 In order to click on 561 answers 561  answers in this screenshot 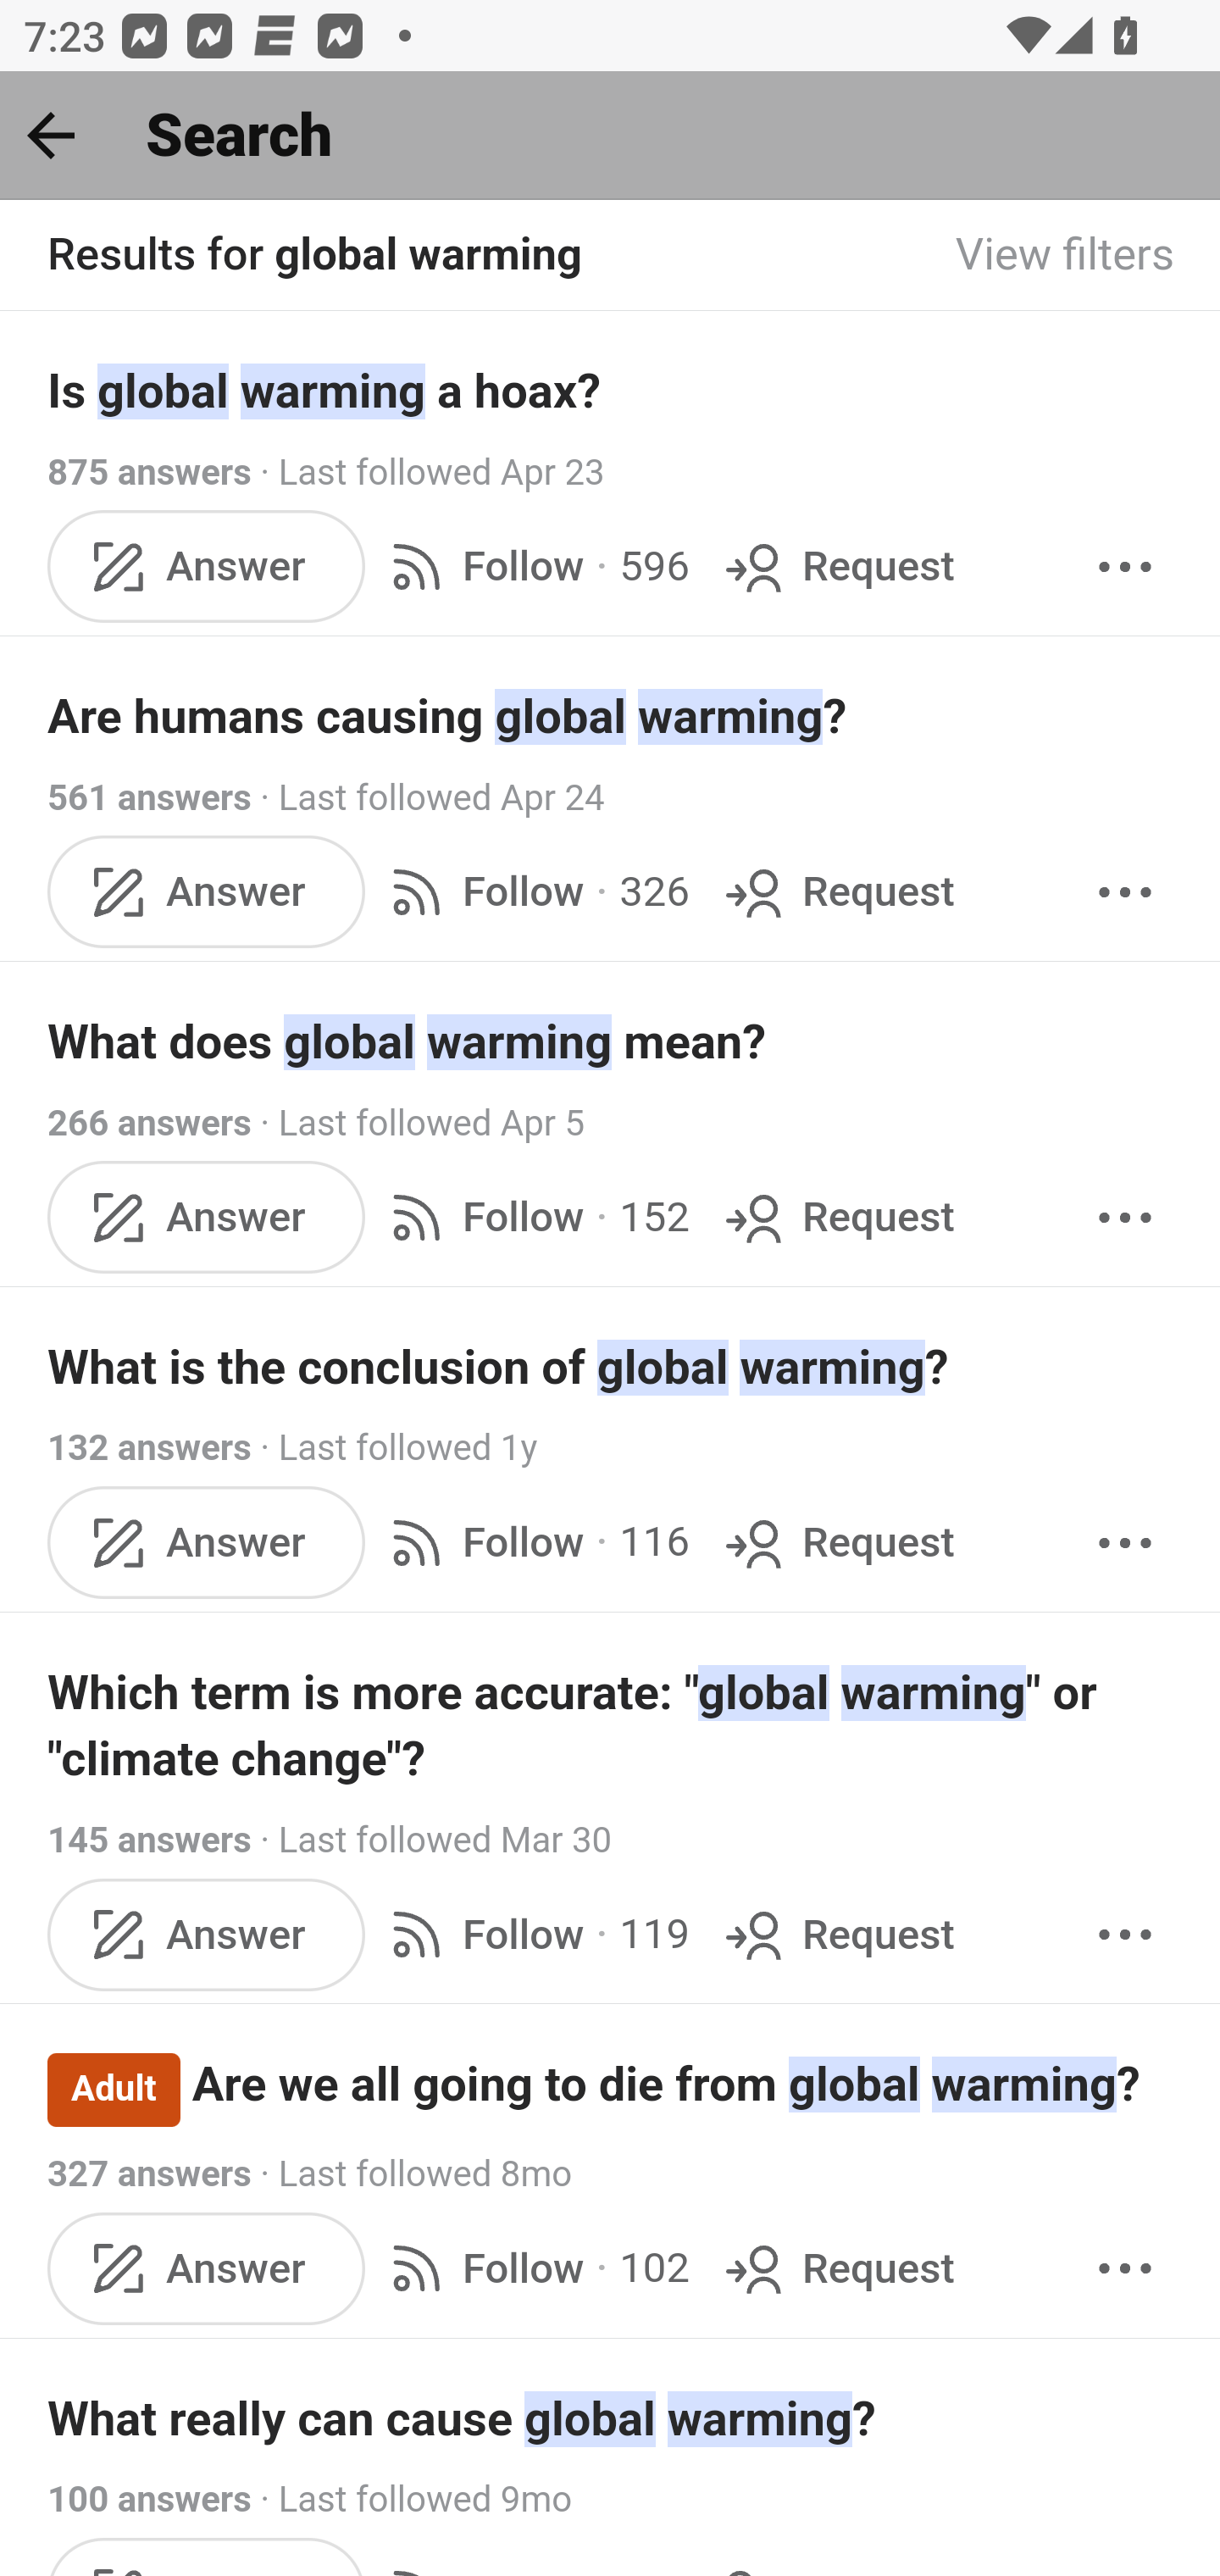, I will do `click(149, 797)`.